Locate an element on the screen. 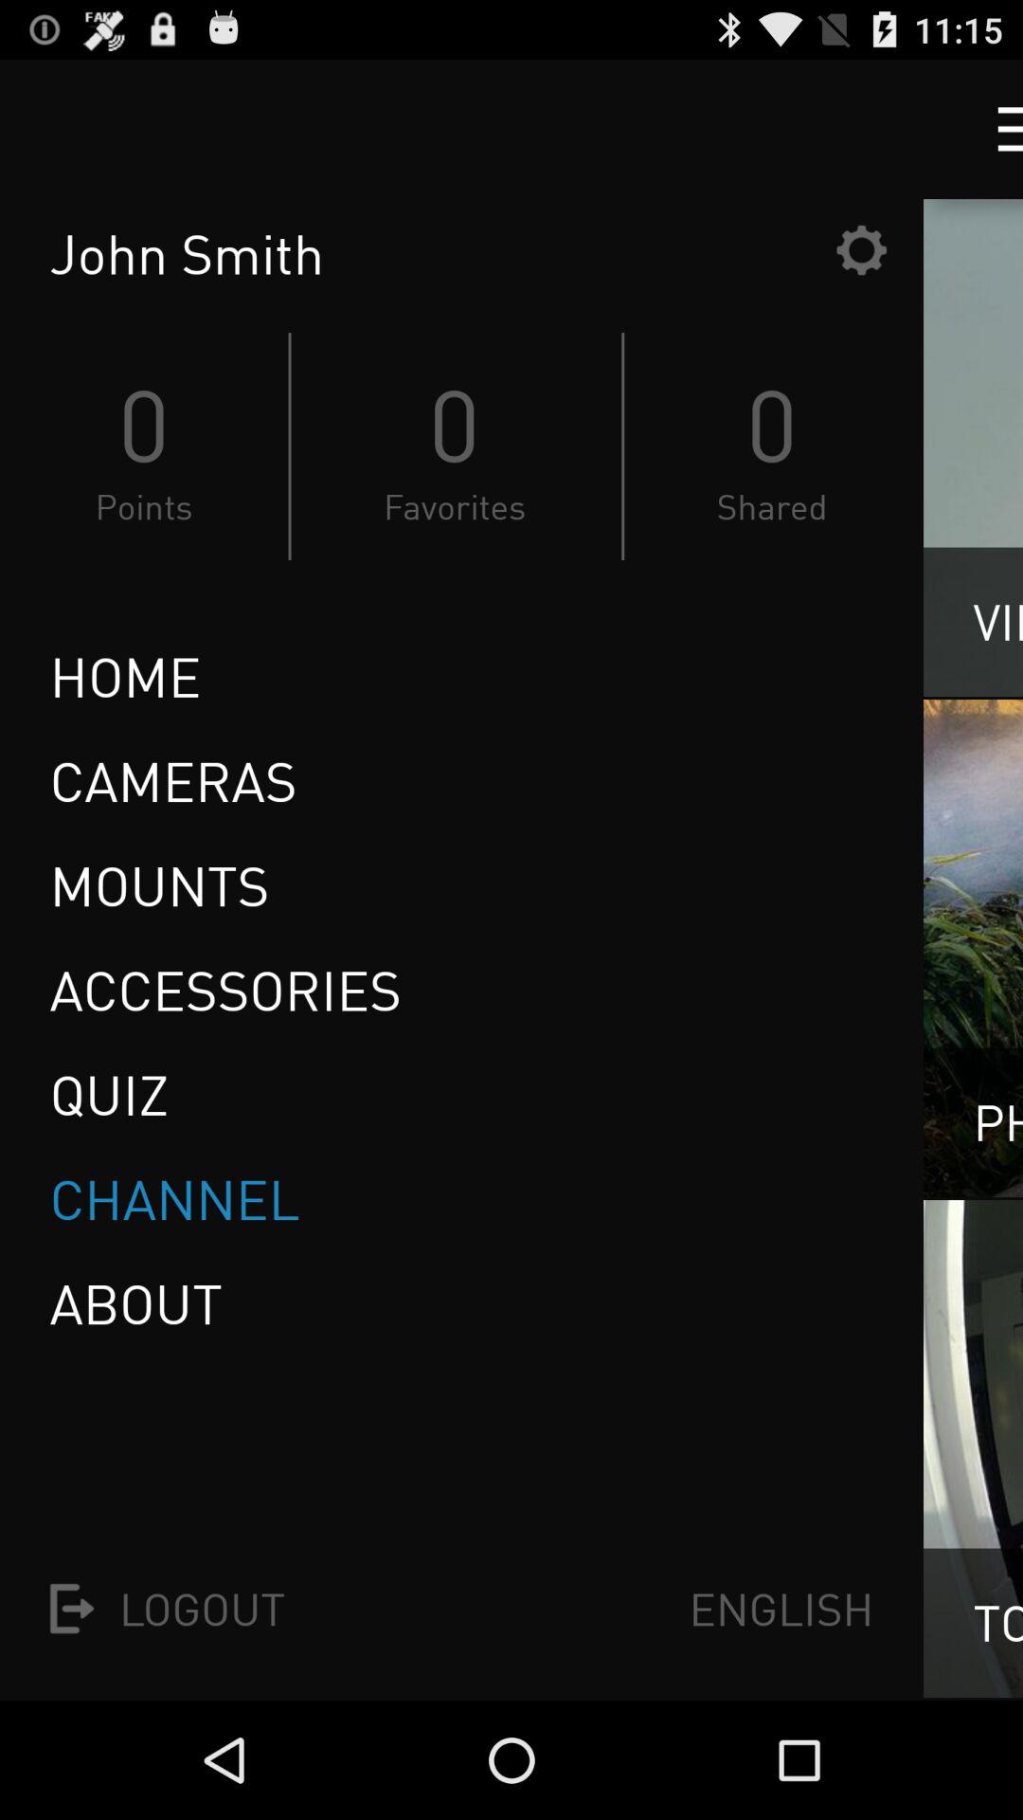  main menu is located at coordinates (993, 129).